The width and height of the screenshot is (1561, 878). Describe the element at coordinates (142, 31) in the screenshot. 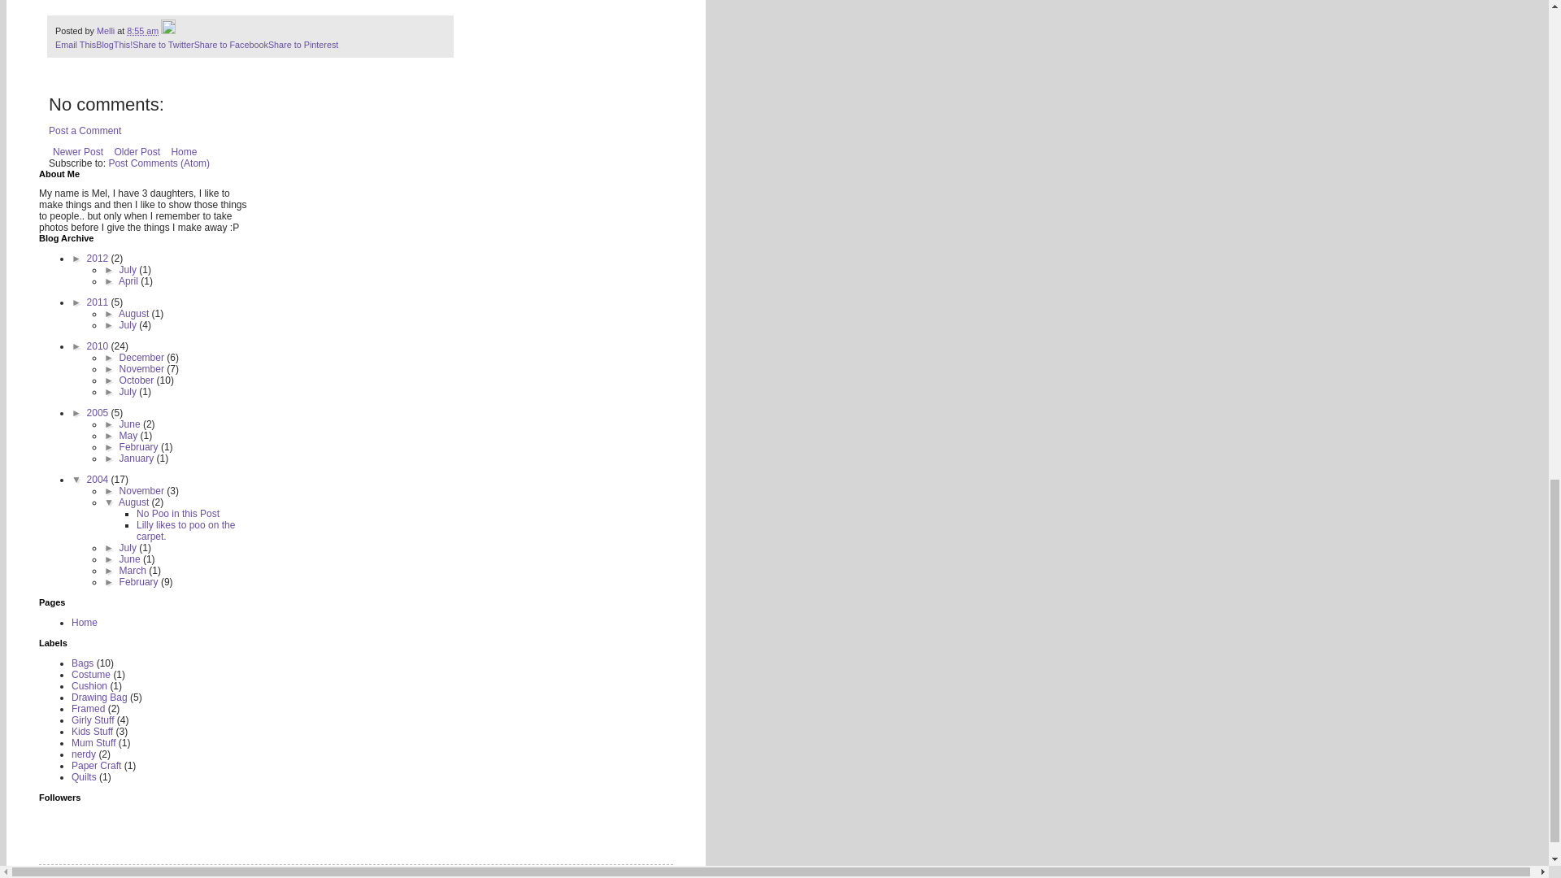

I see `permanent link` at that location.